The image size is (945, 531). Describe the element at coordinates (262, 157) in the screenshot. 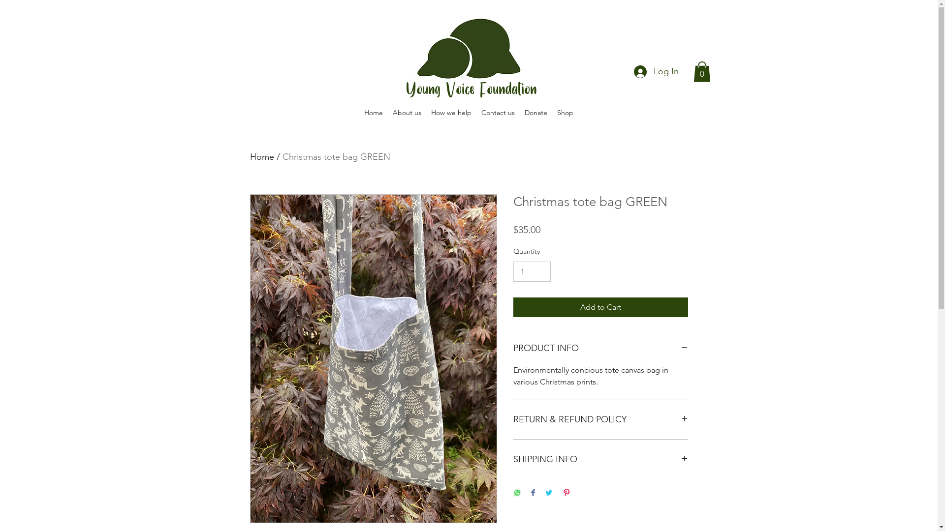

I see `Home` at that location.